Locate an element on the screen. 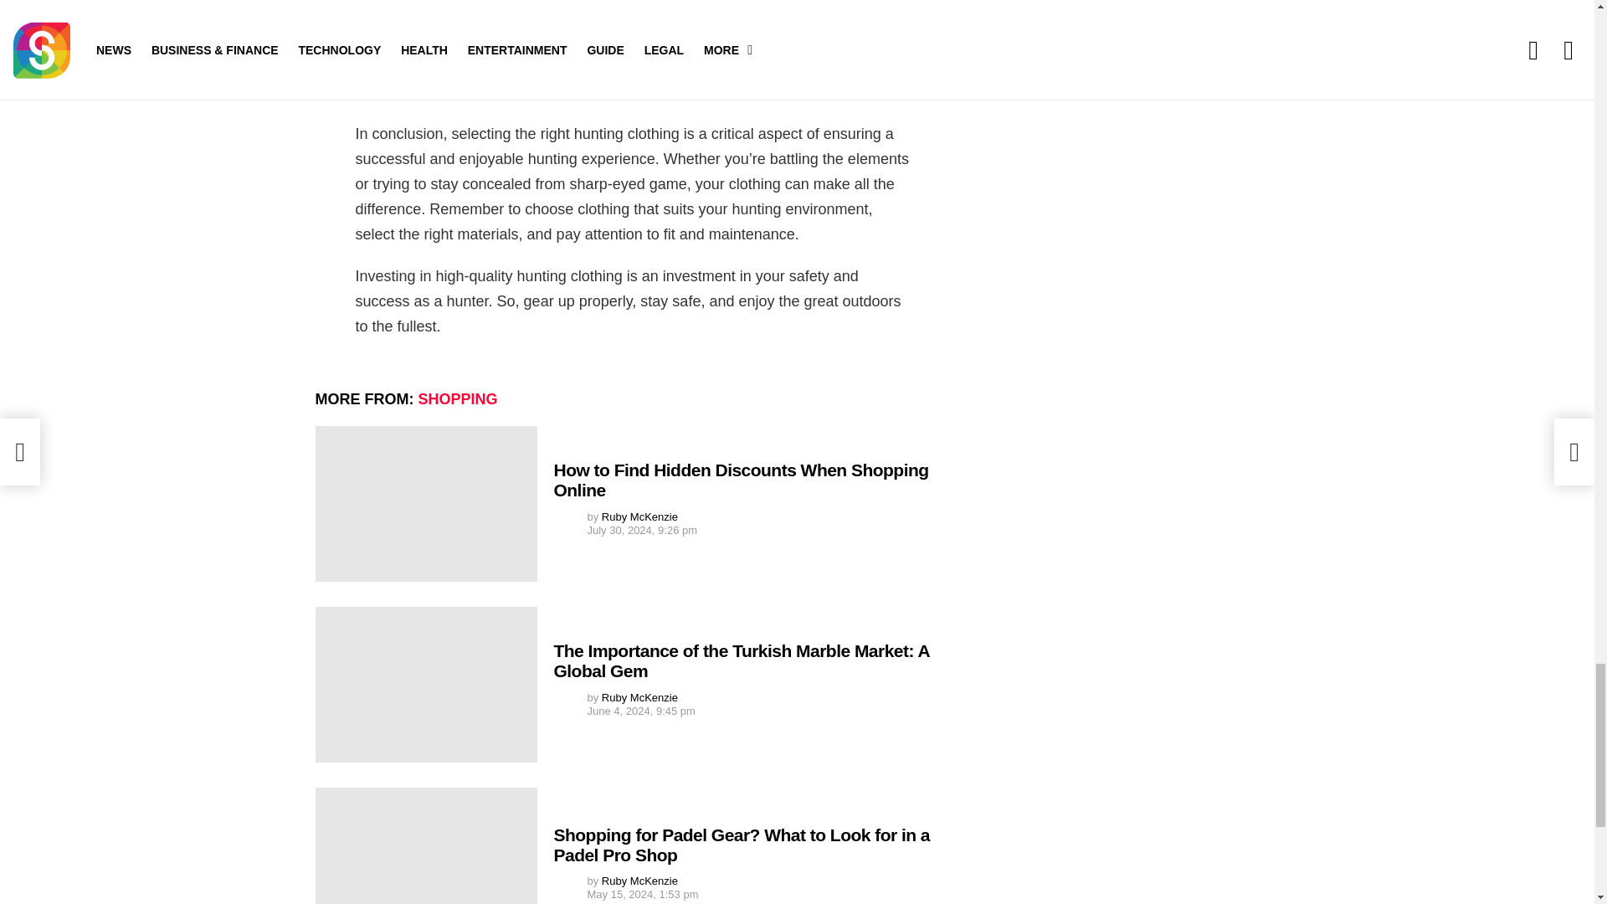 This screenshot has width=1607, height=904. The Importance of the Turkish Marble Market: A Global Gem is located at coordinates (425, 685).